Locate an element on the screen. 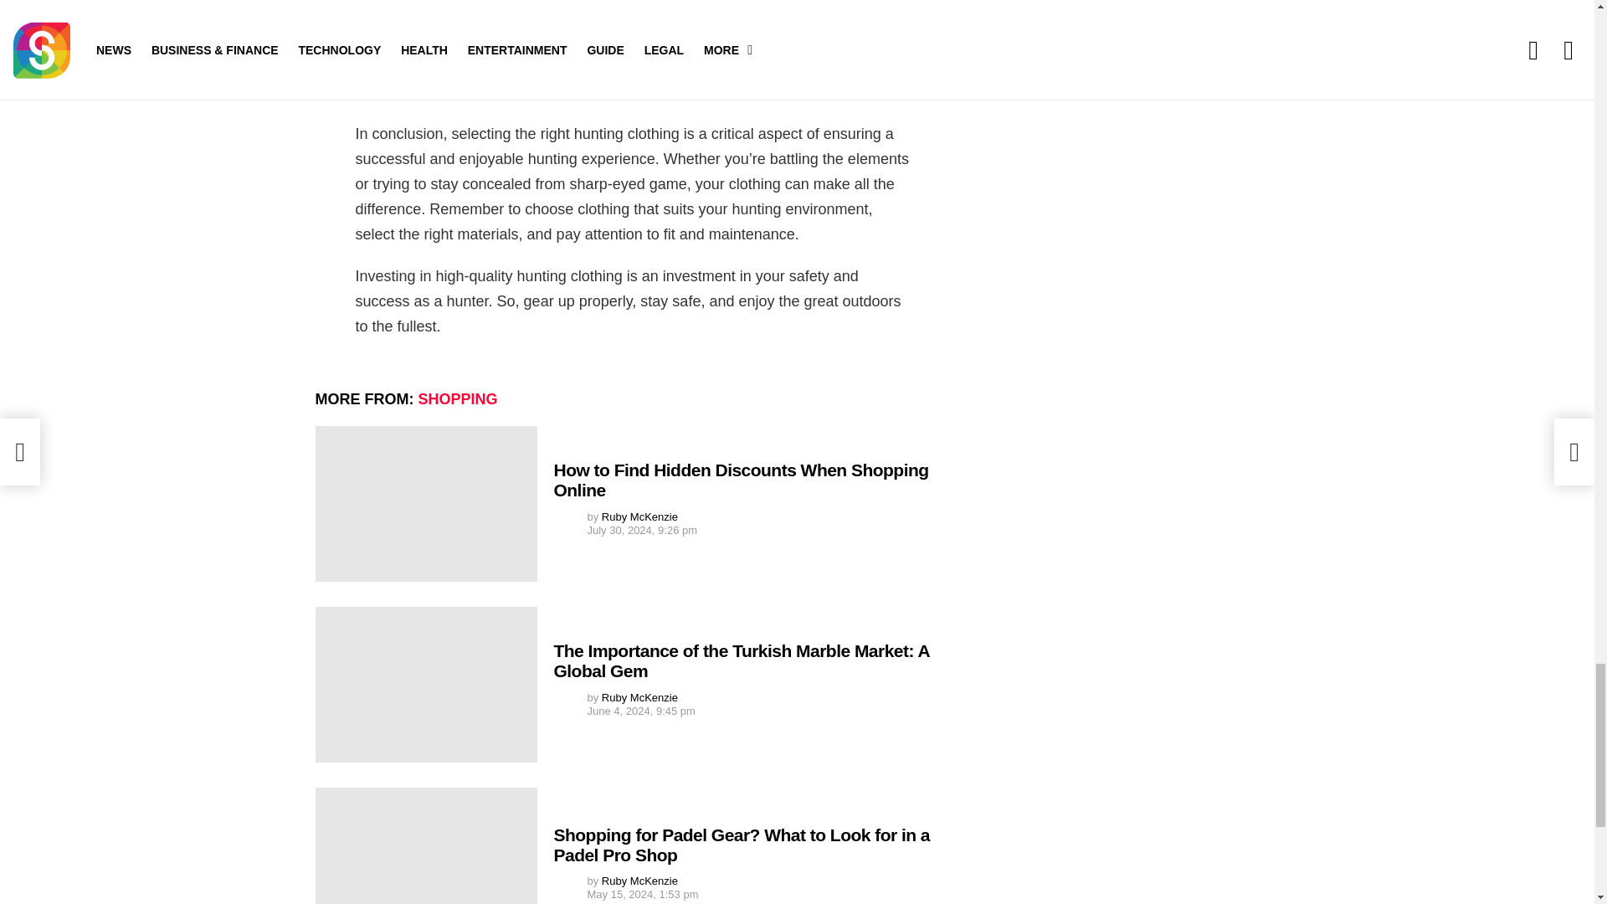 This screenshot has width=1607, height=904. The Importance of the Turkish Marble Market: A Global Gem is located at coordinates (425, 685).